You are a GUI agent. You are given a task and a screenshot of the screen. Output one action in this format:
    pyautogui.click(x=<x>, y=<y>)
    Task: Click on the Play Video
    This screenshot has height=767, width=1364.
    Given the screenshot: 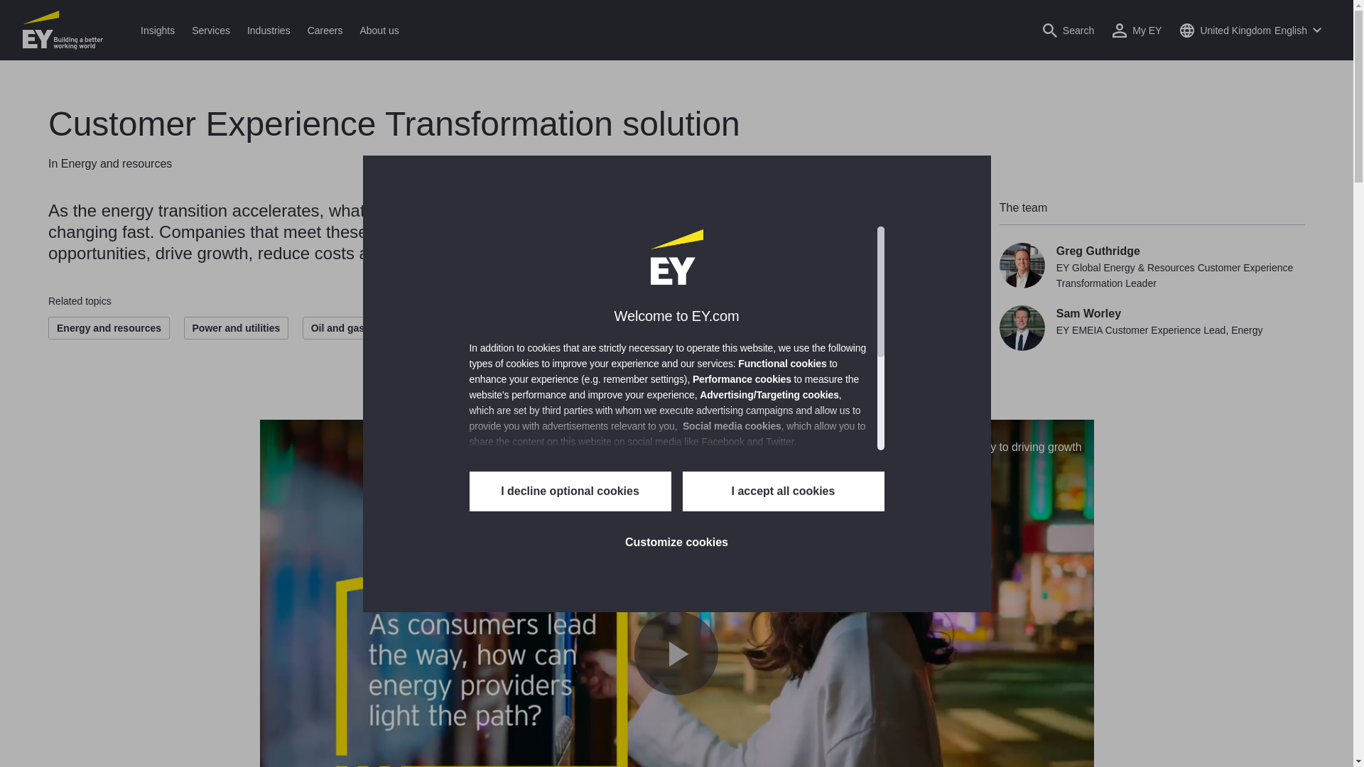 What is the action you would take?
    pyautogui.click(x=675, y=653)
    